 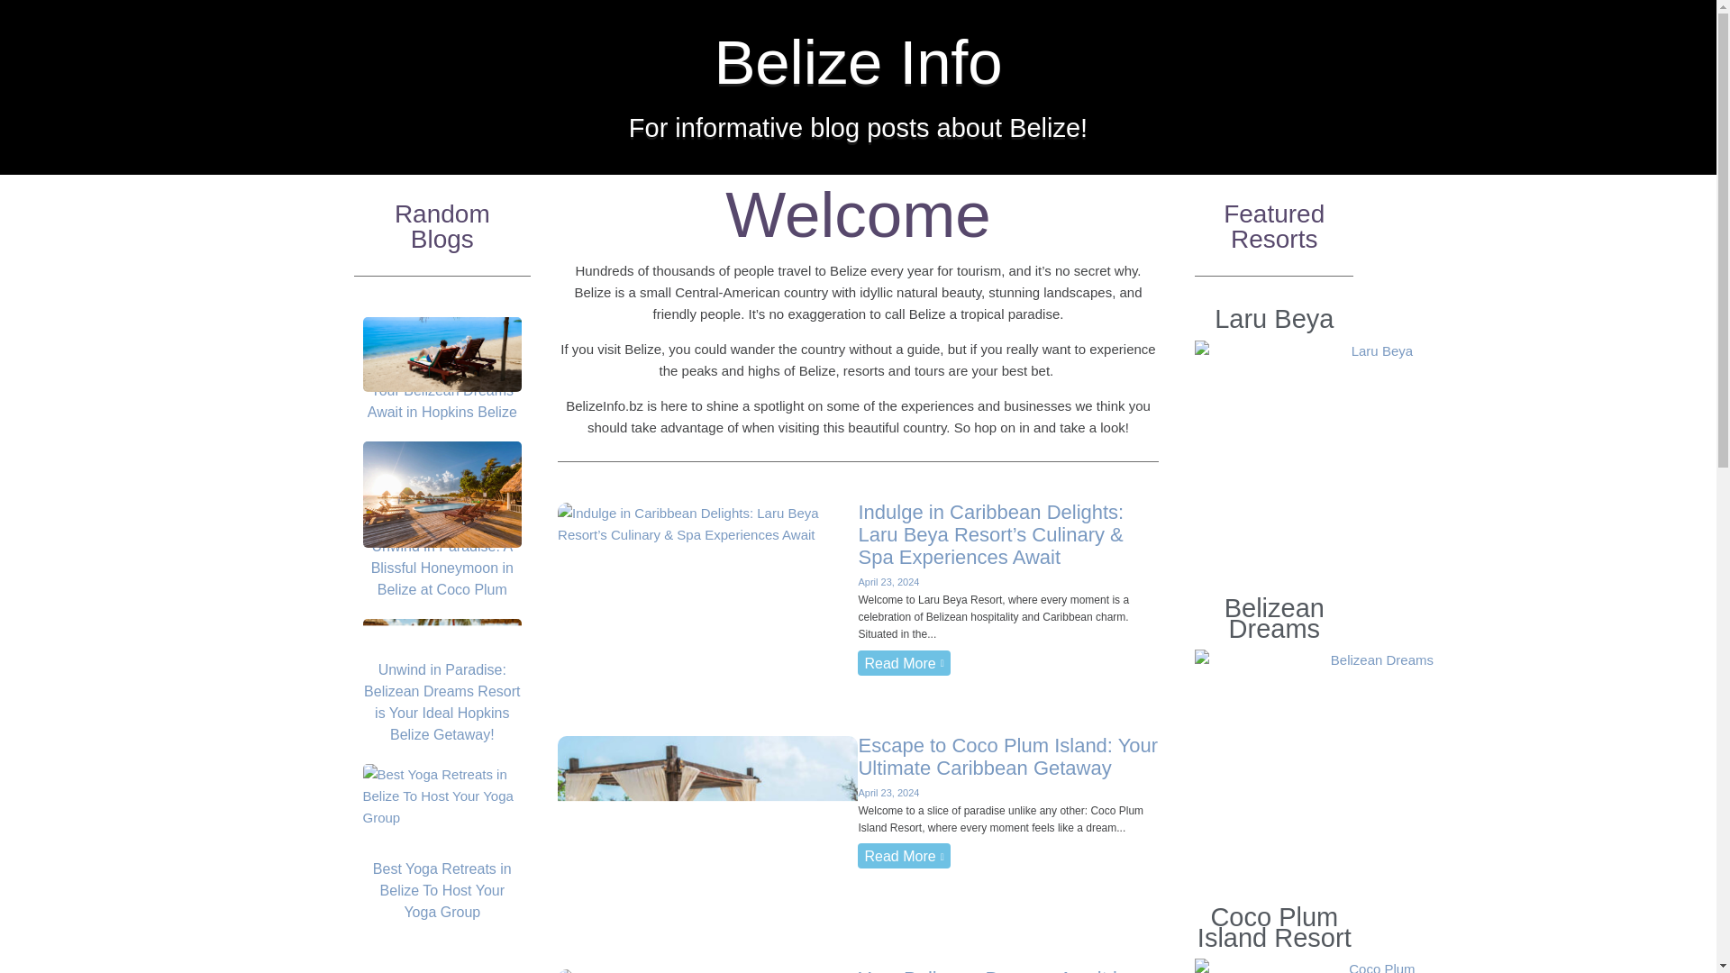 I want to click on Your Belizean Dreams Await in Hopkins Belize, so click(x=993, y=969).